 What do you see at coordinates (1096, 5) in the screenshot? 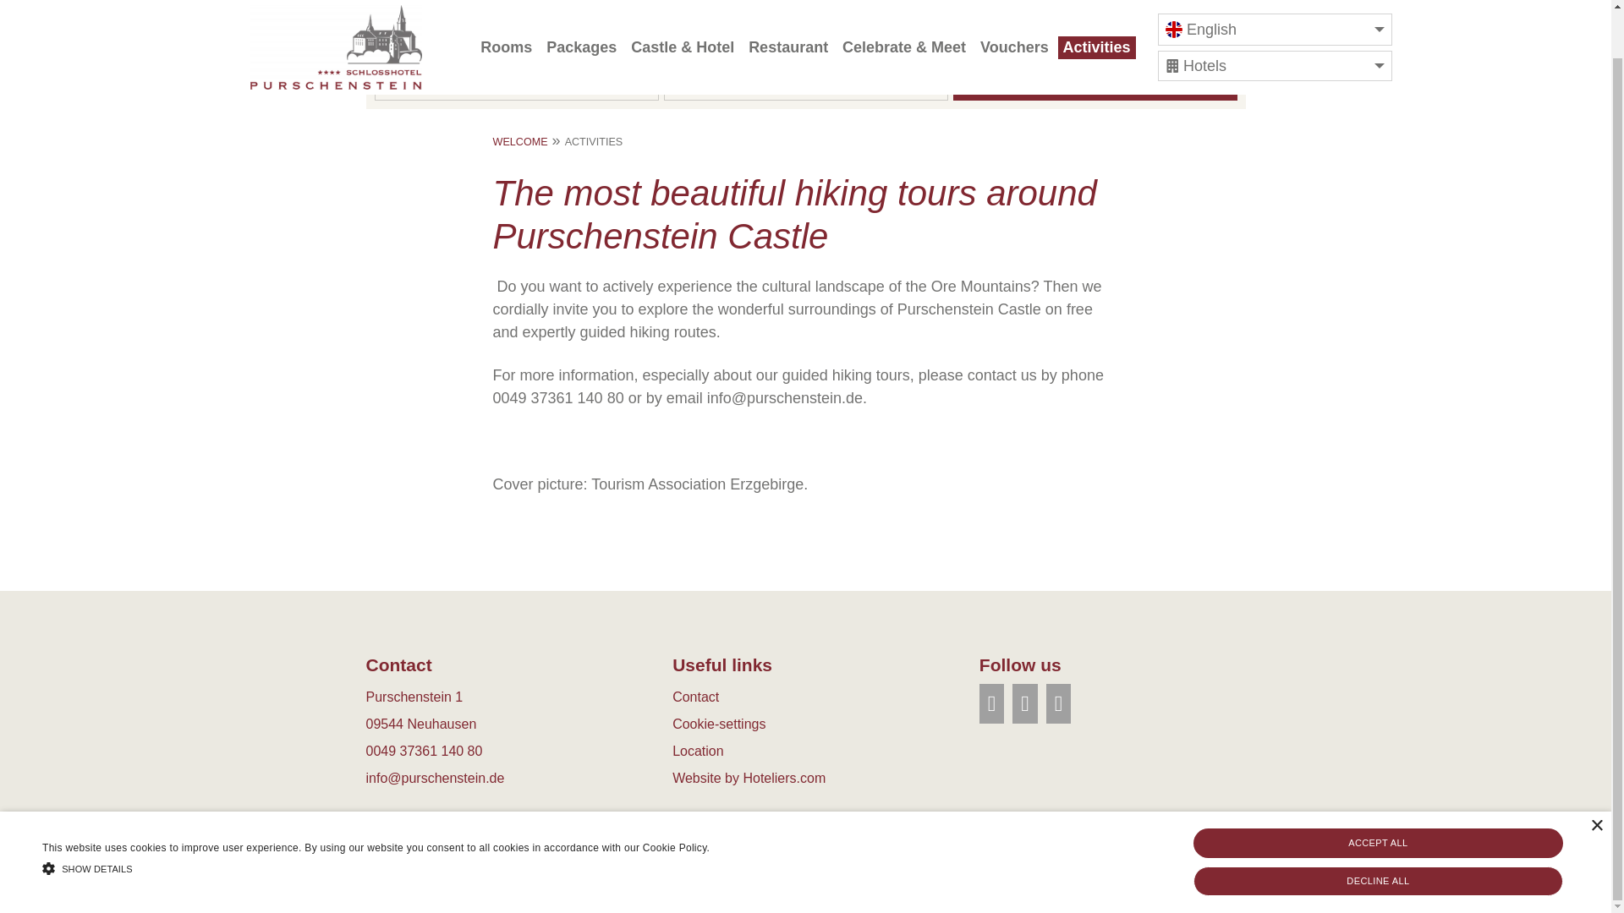
I see `Activities` at bounding box center [1096, 5].